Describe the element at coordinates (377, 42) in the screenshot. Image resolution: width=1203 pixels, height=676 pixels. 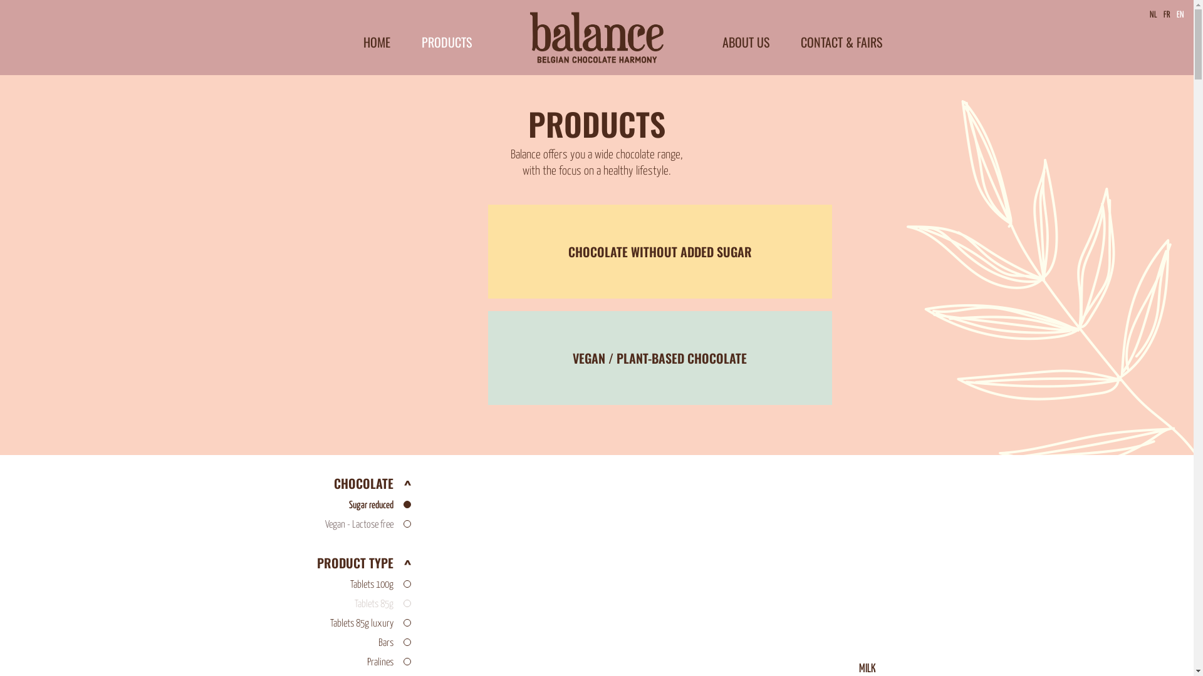
I see `HOME` at that location.